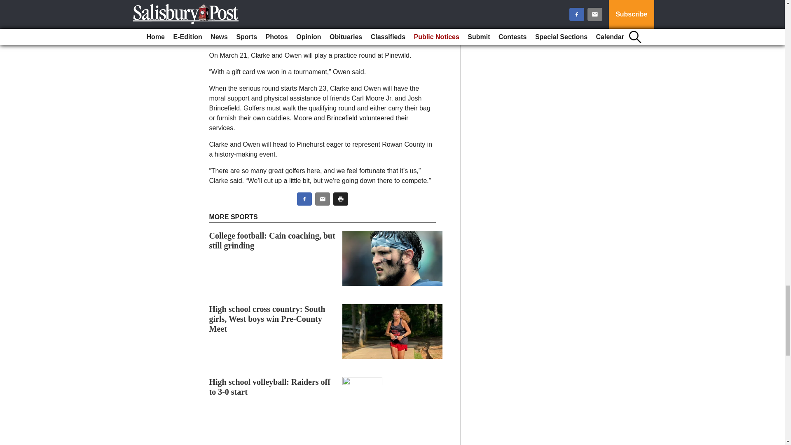  Describe the element at coordinates (270, 386) in the screenshot. I see `High school volleyball: Raiders off to 3-0 start` at that location.